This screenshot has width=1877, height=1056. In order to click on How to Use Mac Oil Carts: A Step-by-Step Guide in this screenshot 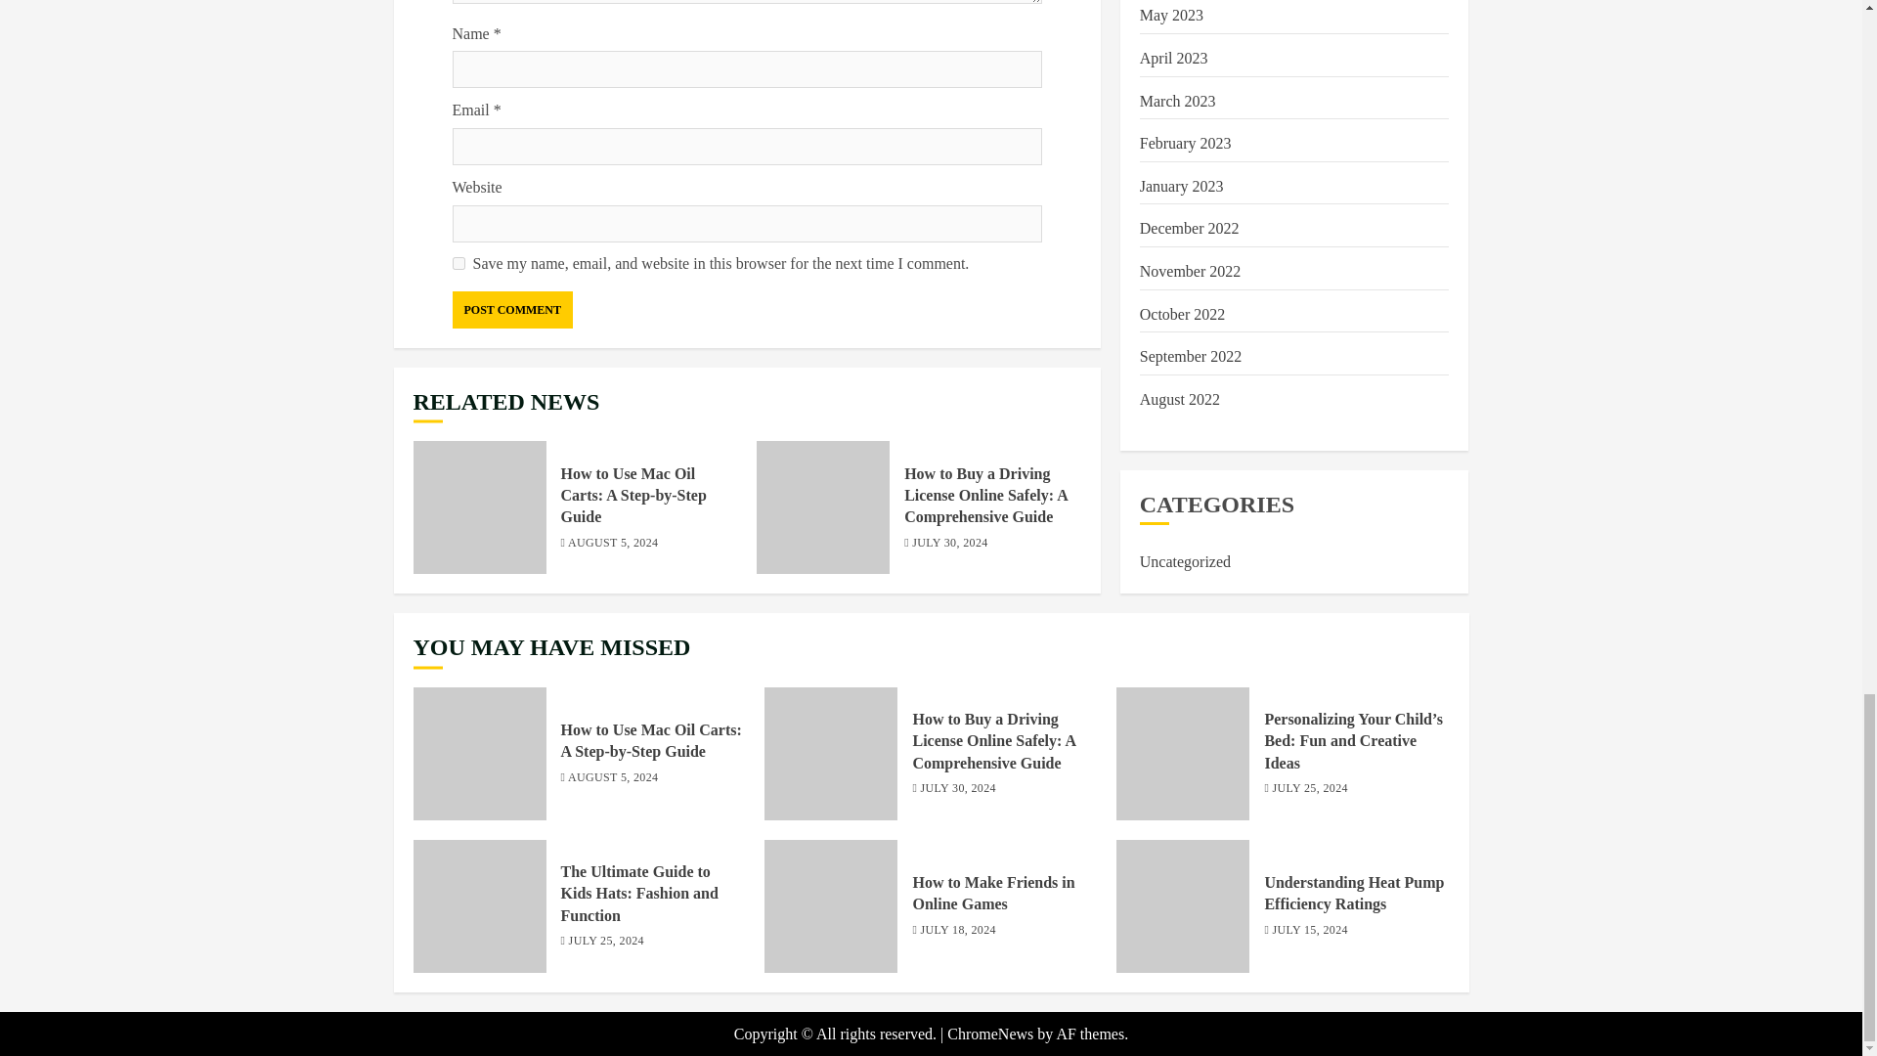, I will do `click(479, 507)`.